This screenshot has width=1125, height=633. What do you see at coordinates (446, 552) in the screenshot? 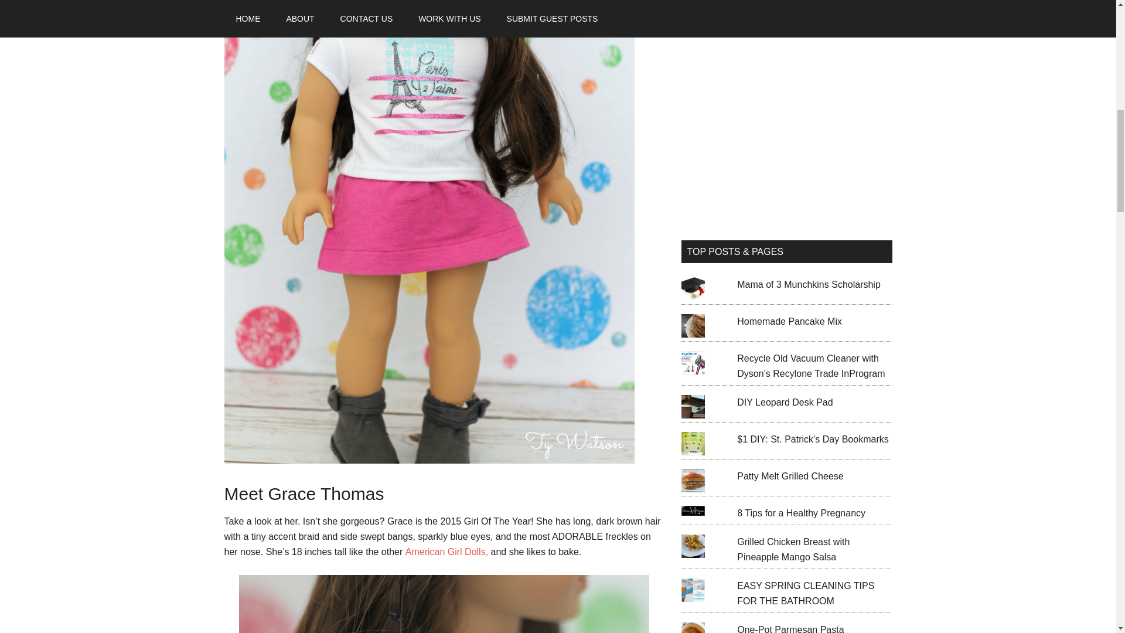
I see `American Girl Dolls,` at bounding box center [446, 552].